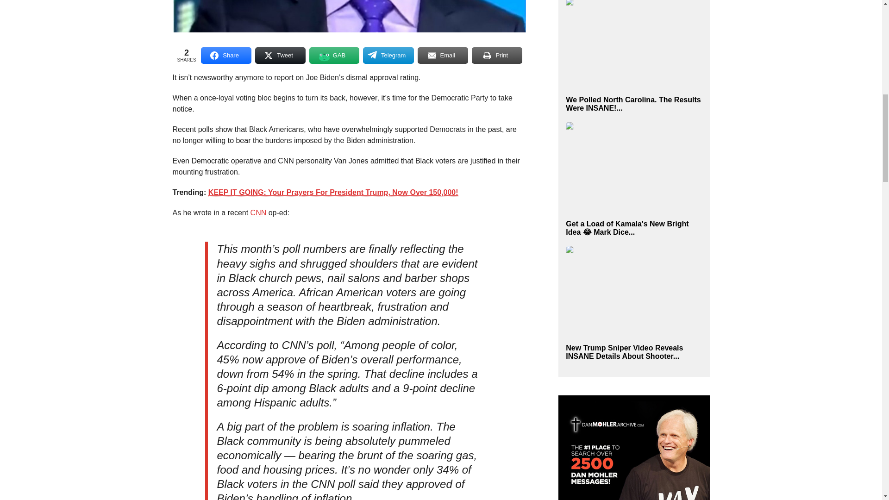 The image size is (889, 500). What do you see at coordinates (388, 56) in the screenshot?
I see `Telegram` at bounding box center [388, 56].